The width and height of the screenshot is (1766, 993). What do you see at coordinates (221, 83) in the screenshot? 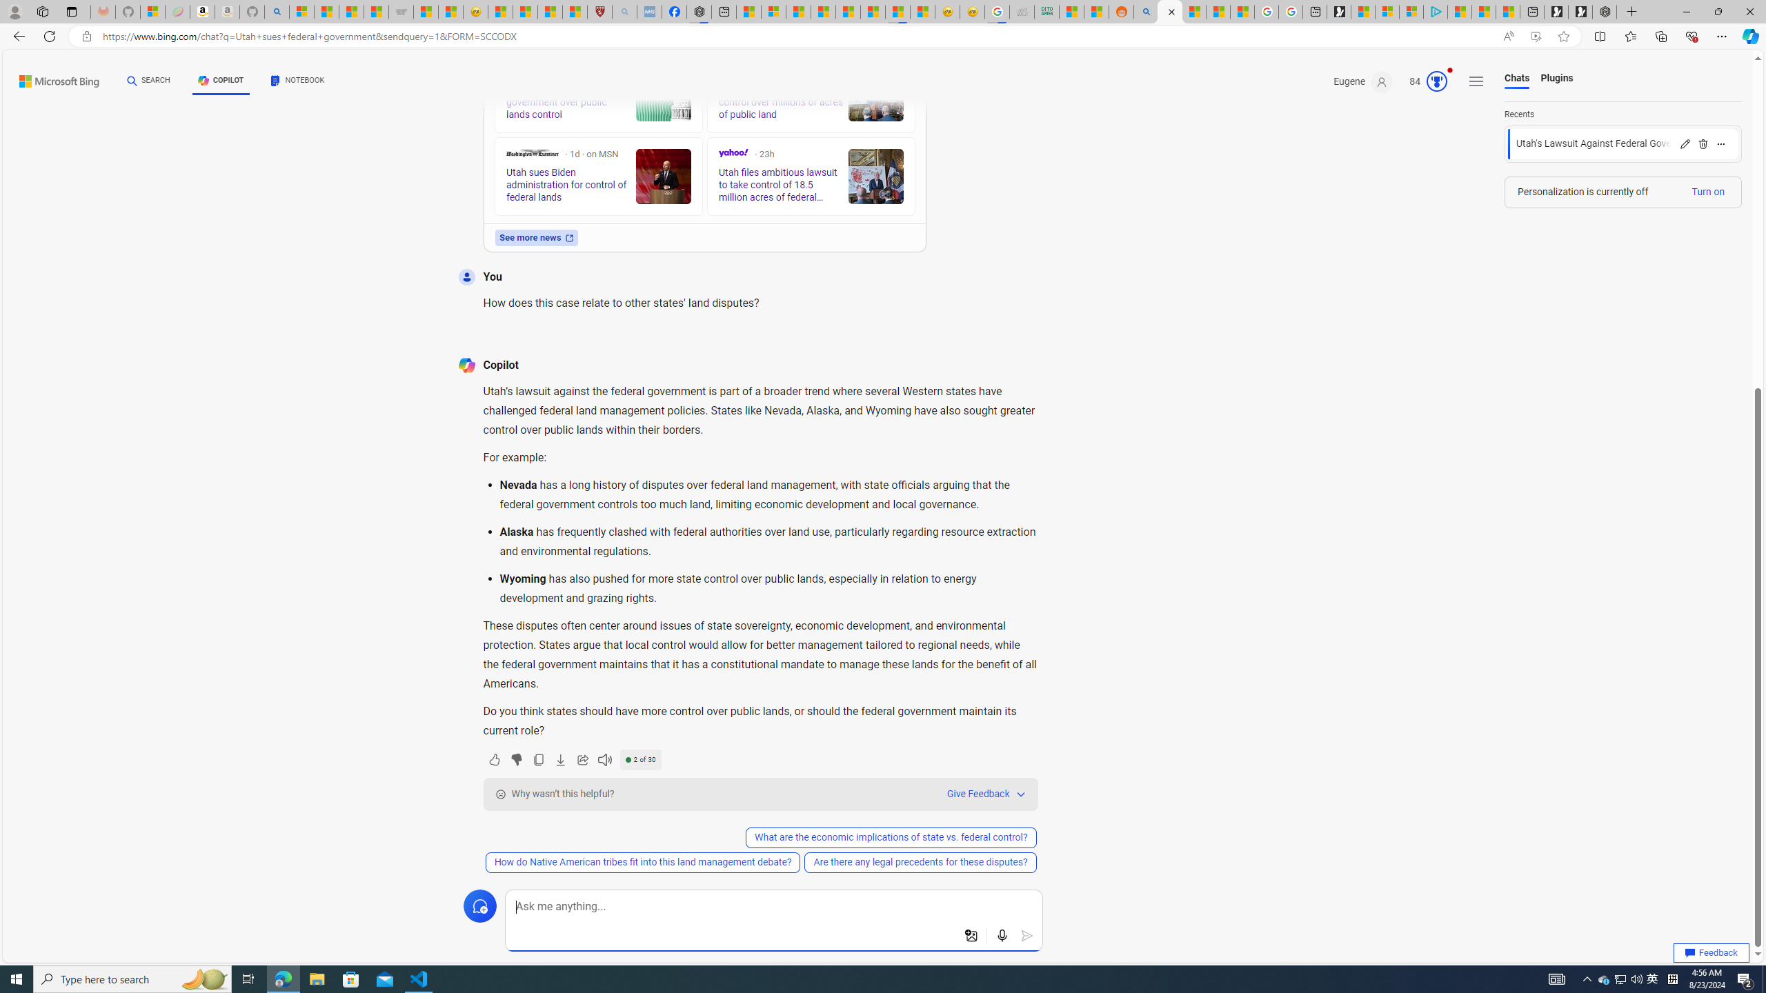
I see `COPILOT` at bounding box center [221, 83].